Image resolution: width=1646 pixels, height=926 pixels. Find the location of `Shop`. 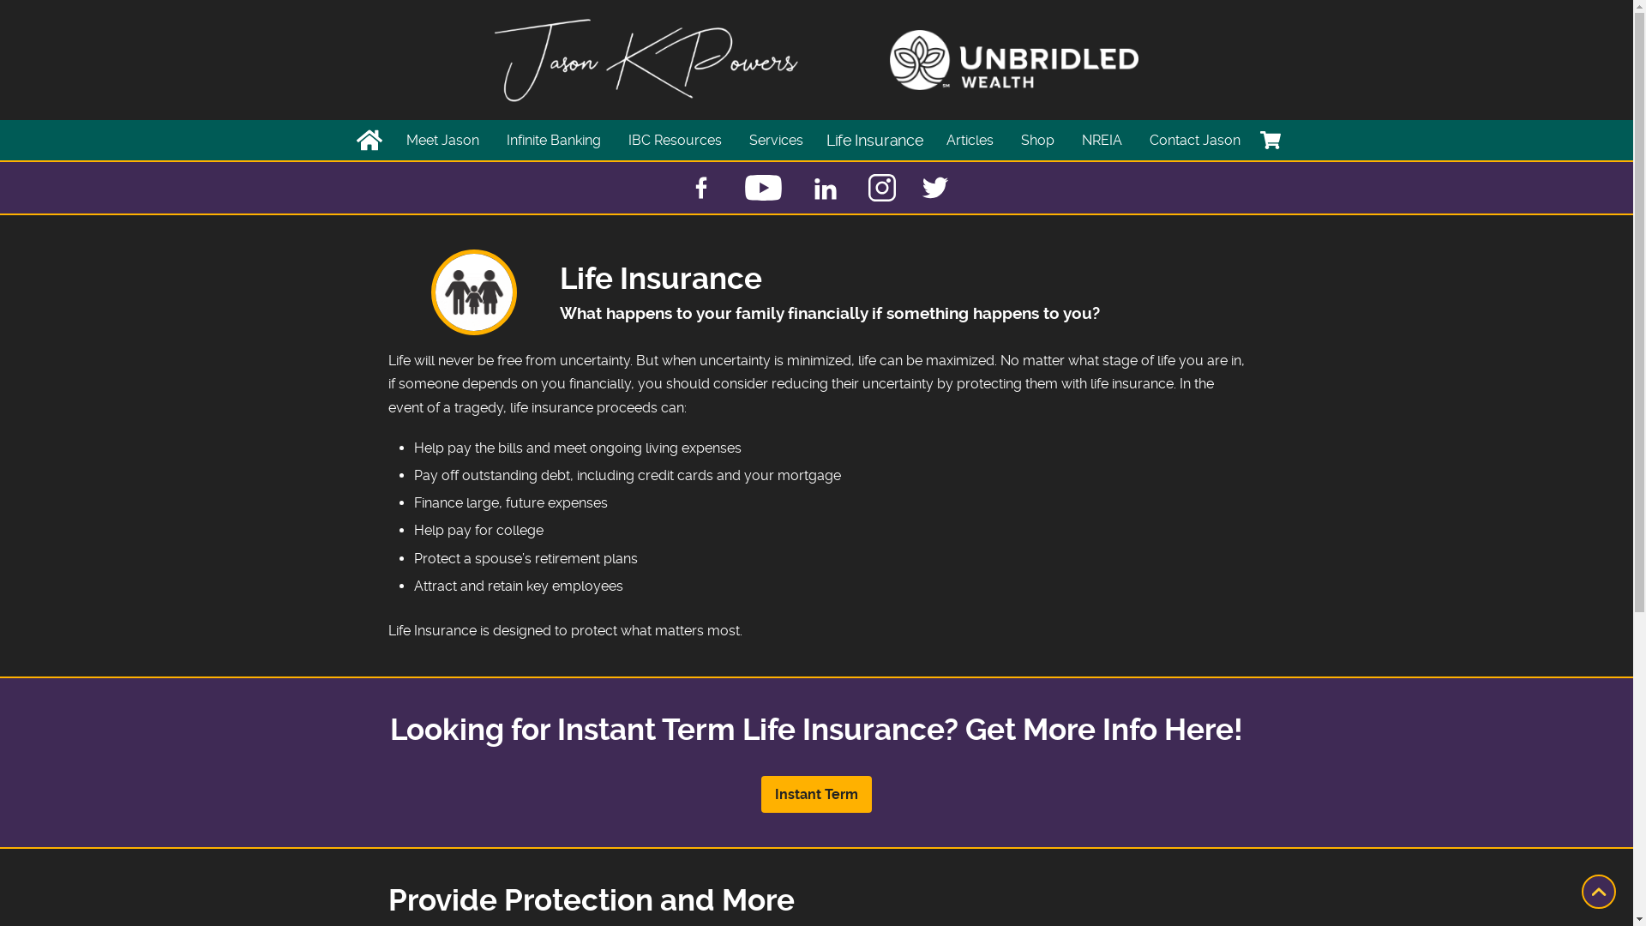

Shop is located at coordinates (1037, 140).